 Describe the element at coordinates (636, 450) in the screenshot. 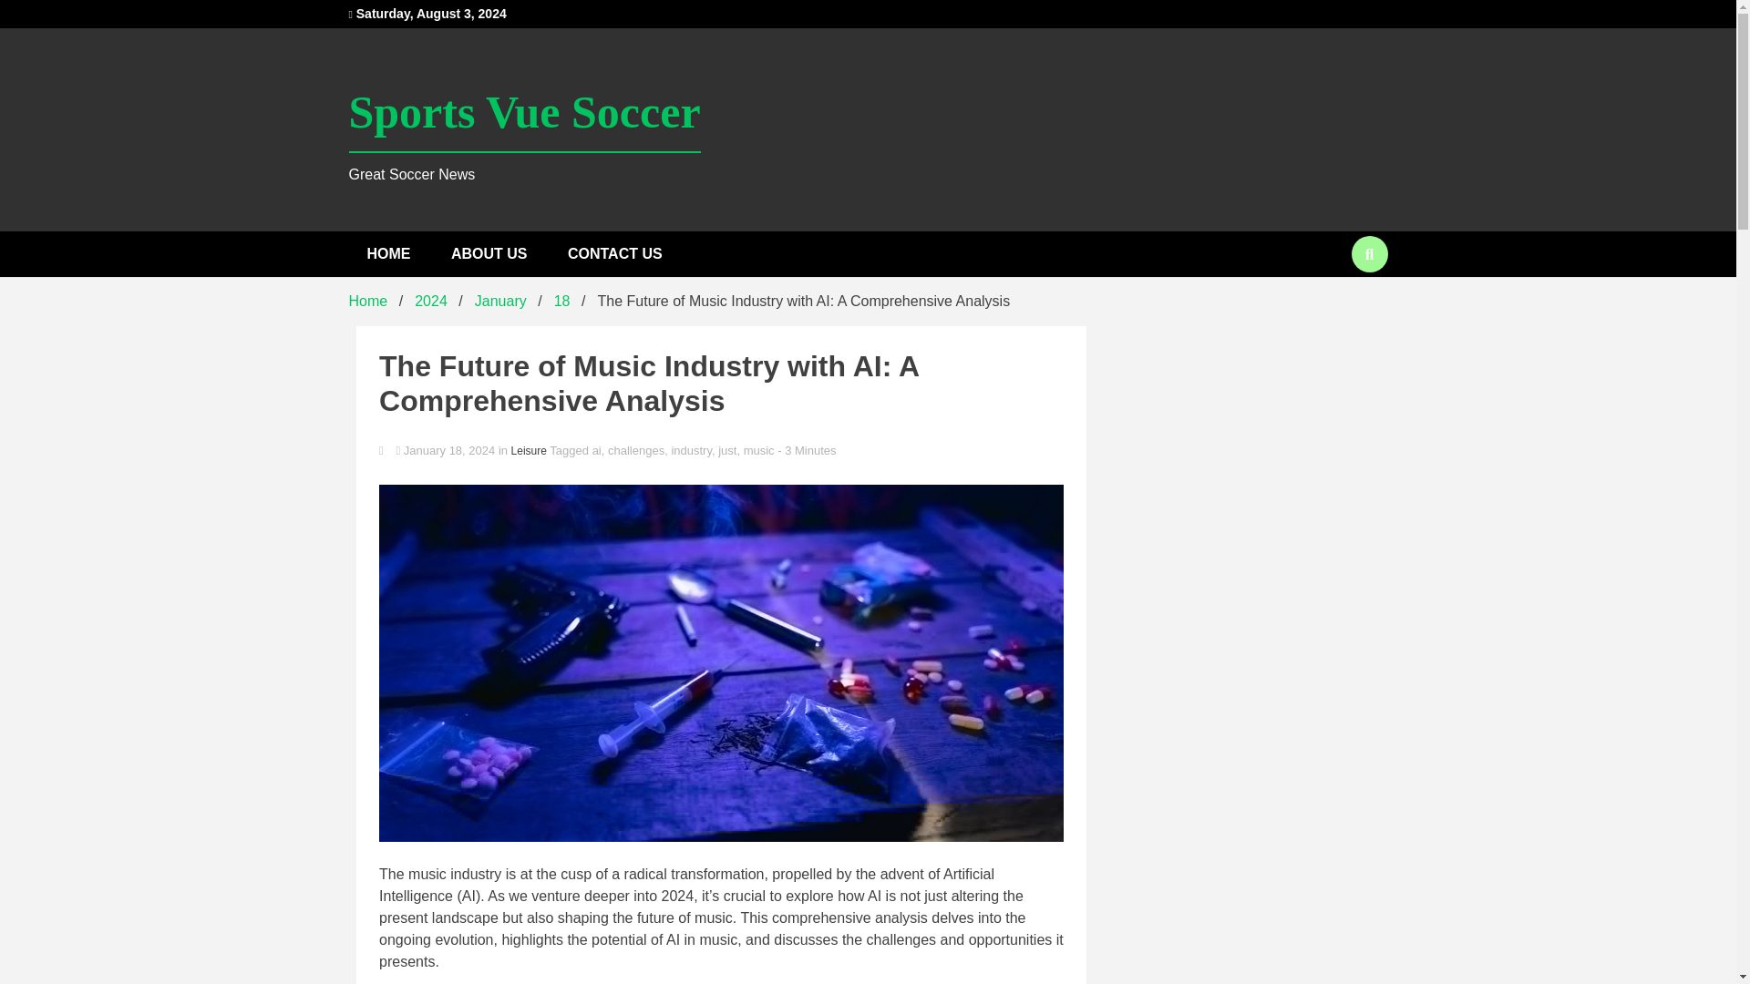

I see `challenges` at that location.